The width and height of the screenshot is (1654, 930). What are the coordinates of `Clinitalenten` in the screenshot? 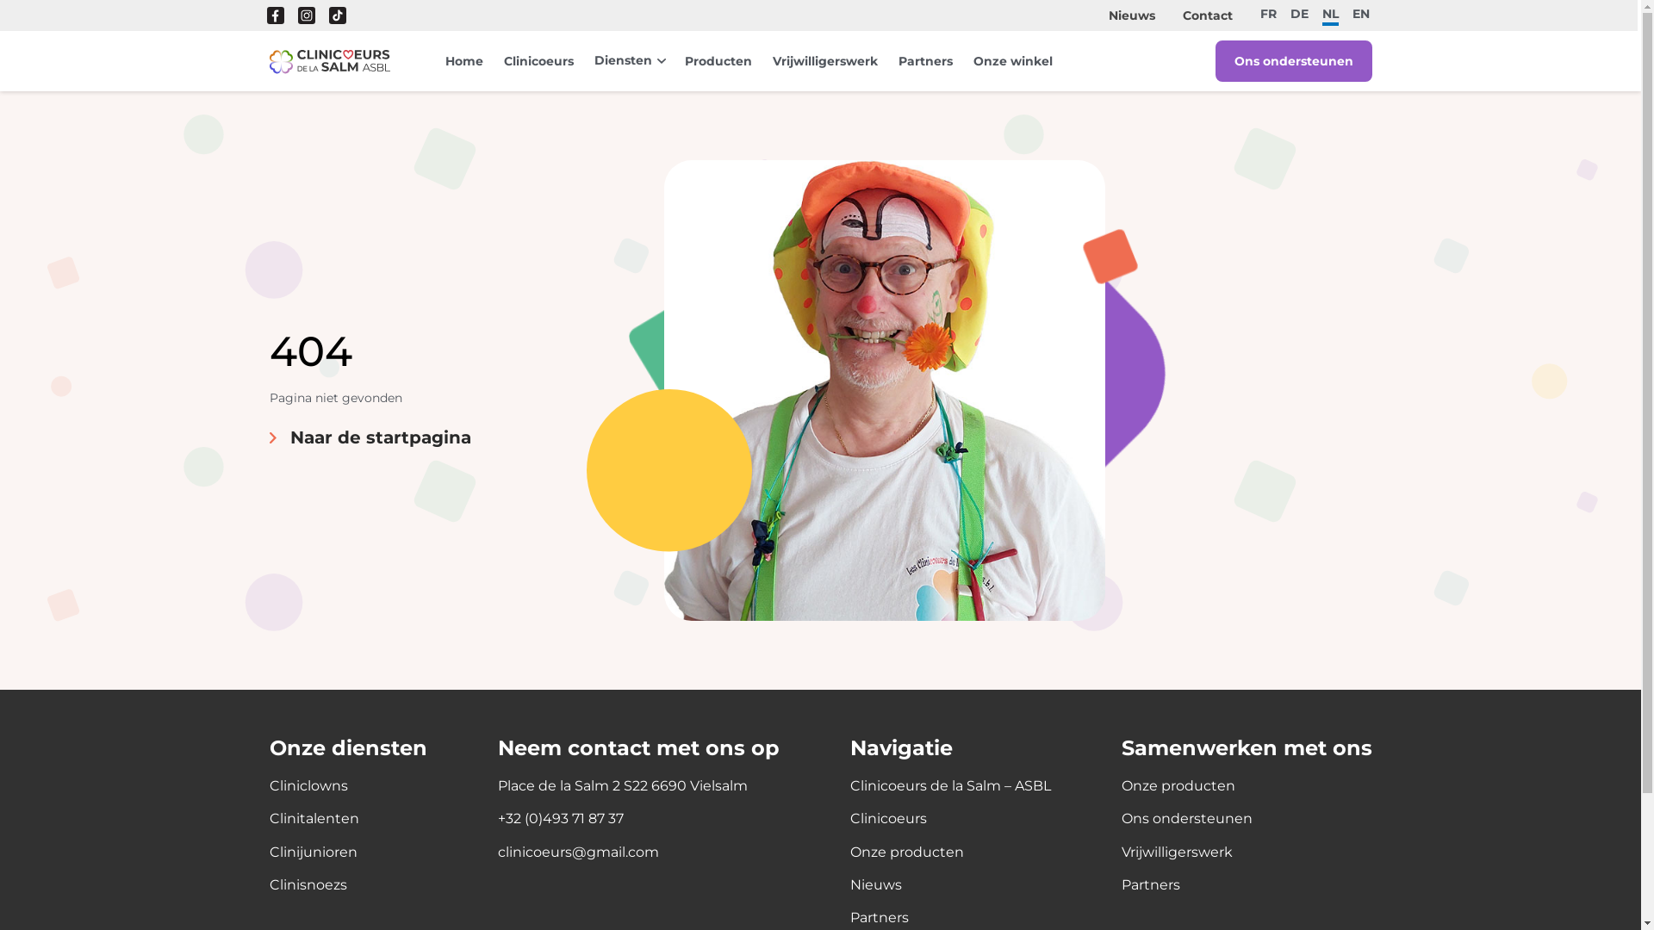 It's located at (314, 819).